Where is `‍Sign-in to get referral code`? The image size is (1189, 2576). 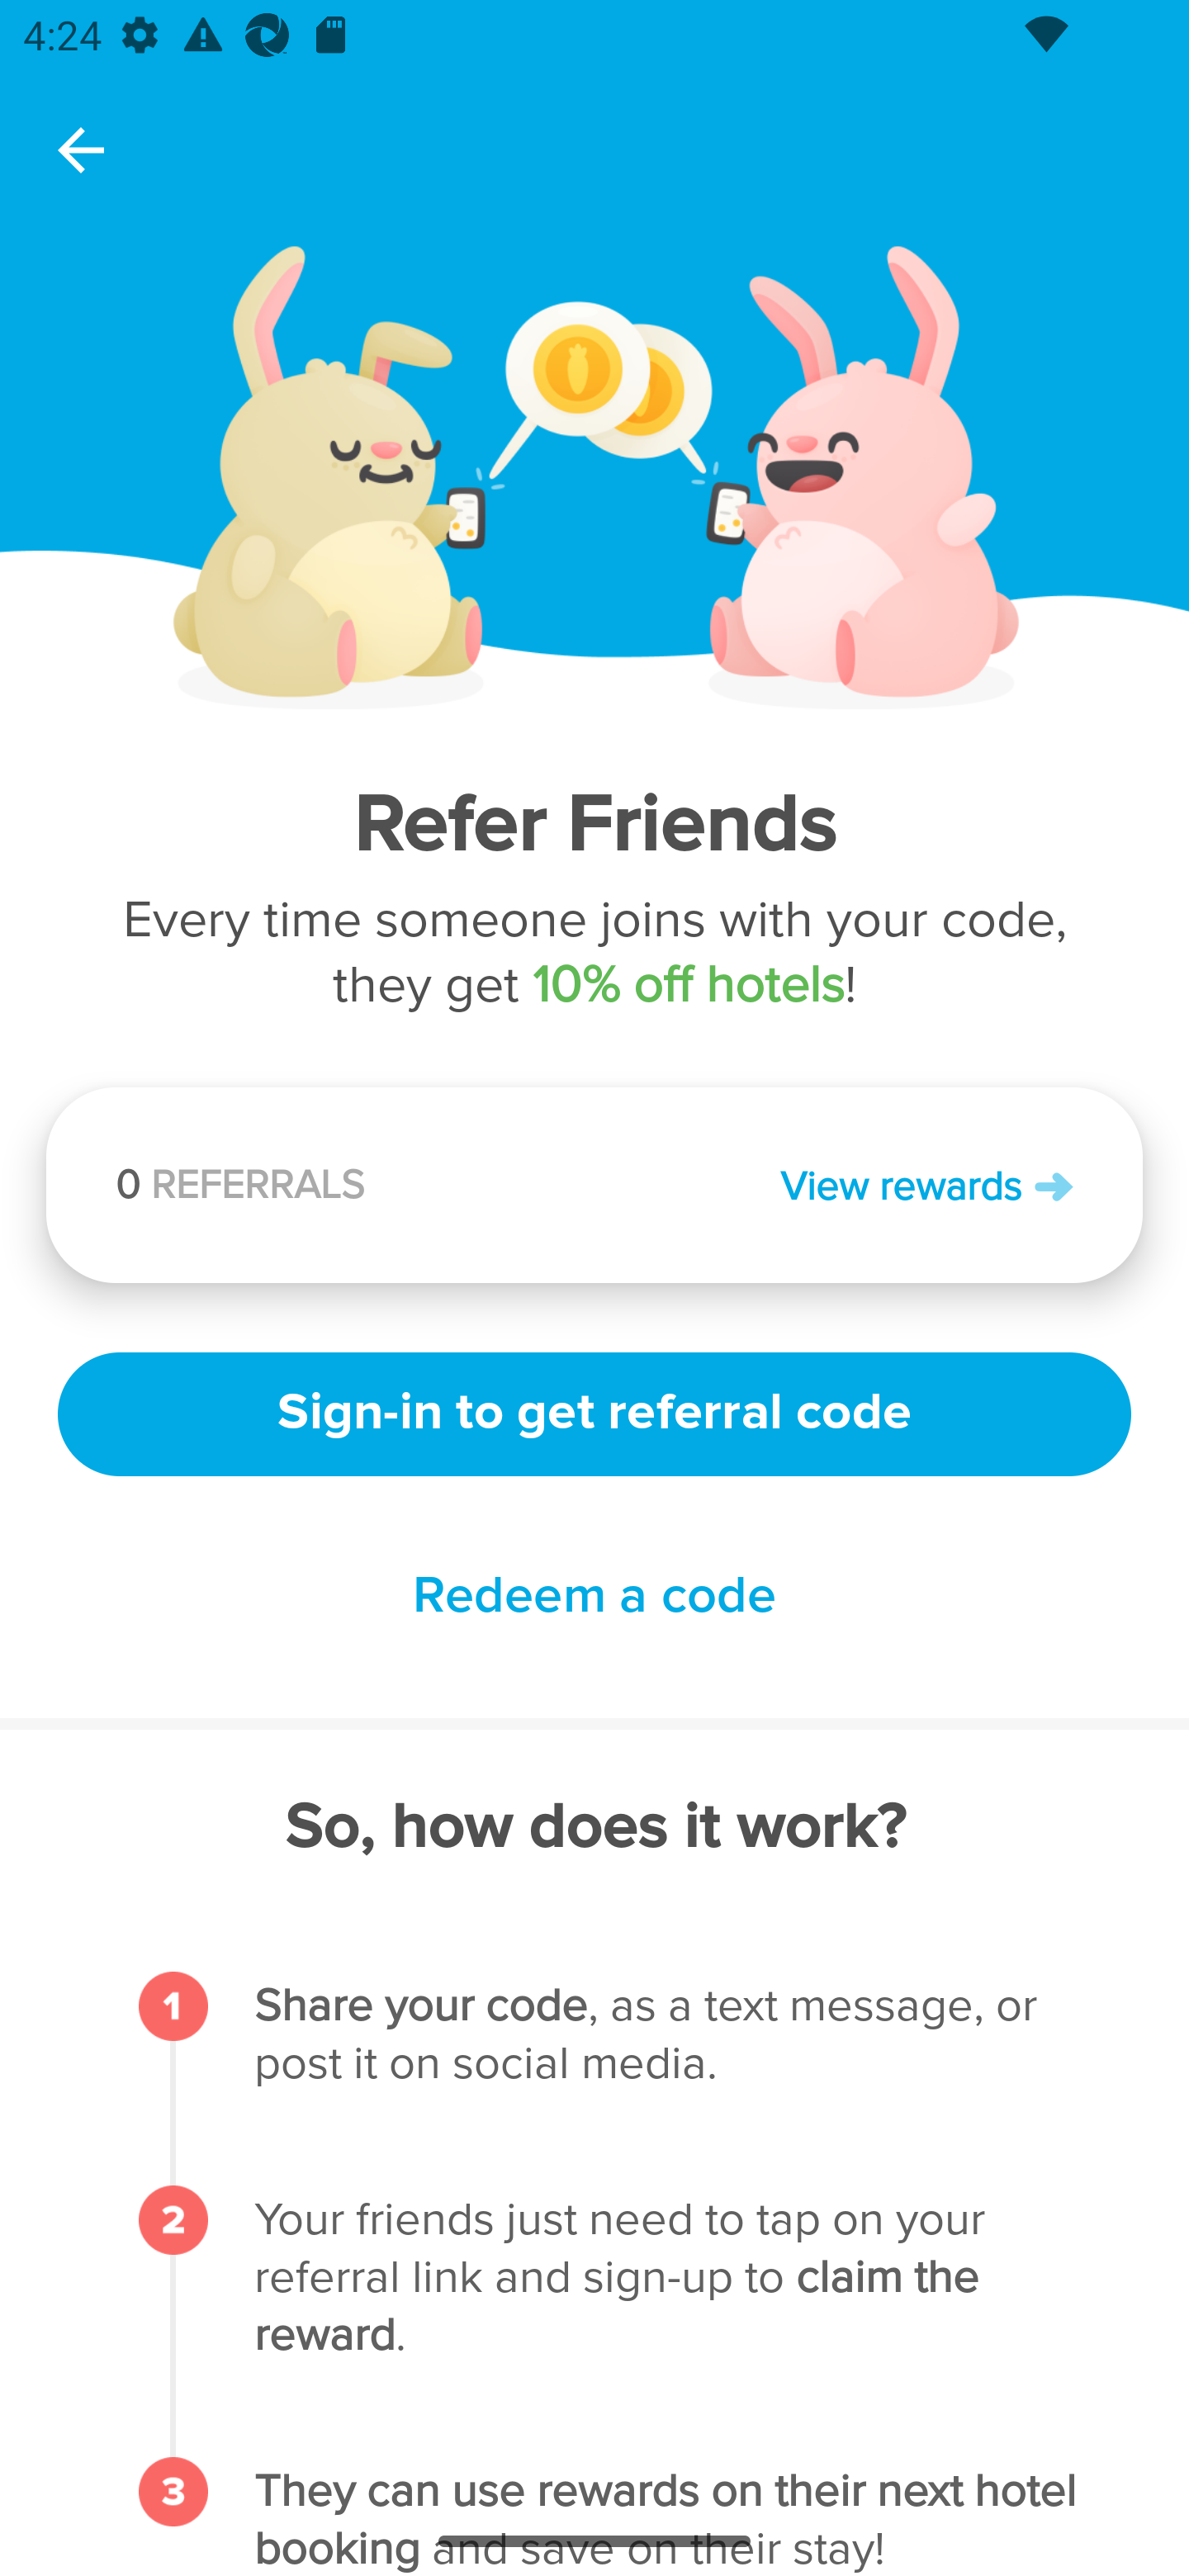 ‍Sign-in to get referral code is located at coordinates (594, 1410).